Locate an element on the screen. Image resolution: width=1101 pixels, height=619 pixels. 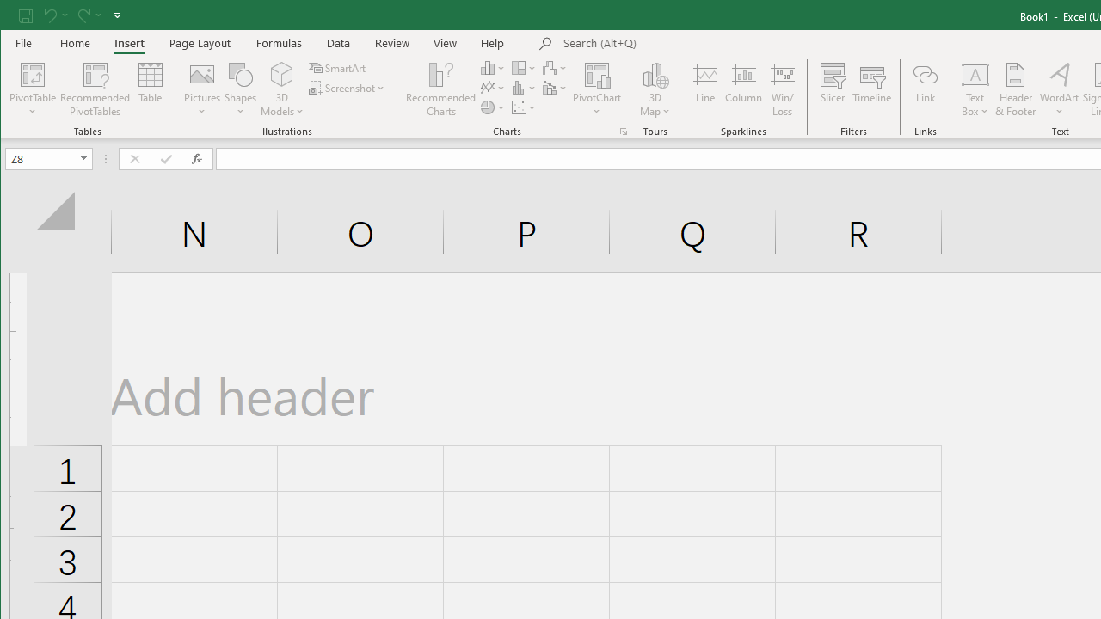
More Options is located at coordinates (975, 106).